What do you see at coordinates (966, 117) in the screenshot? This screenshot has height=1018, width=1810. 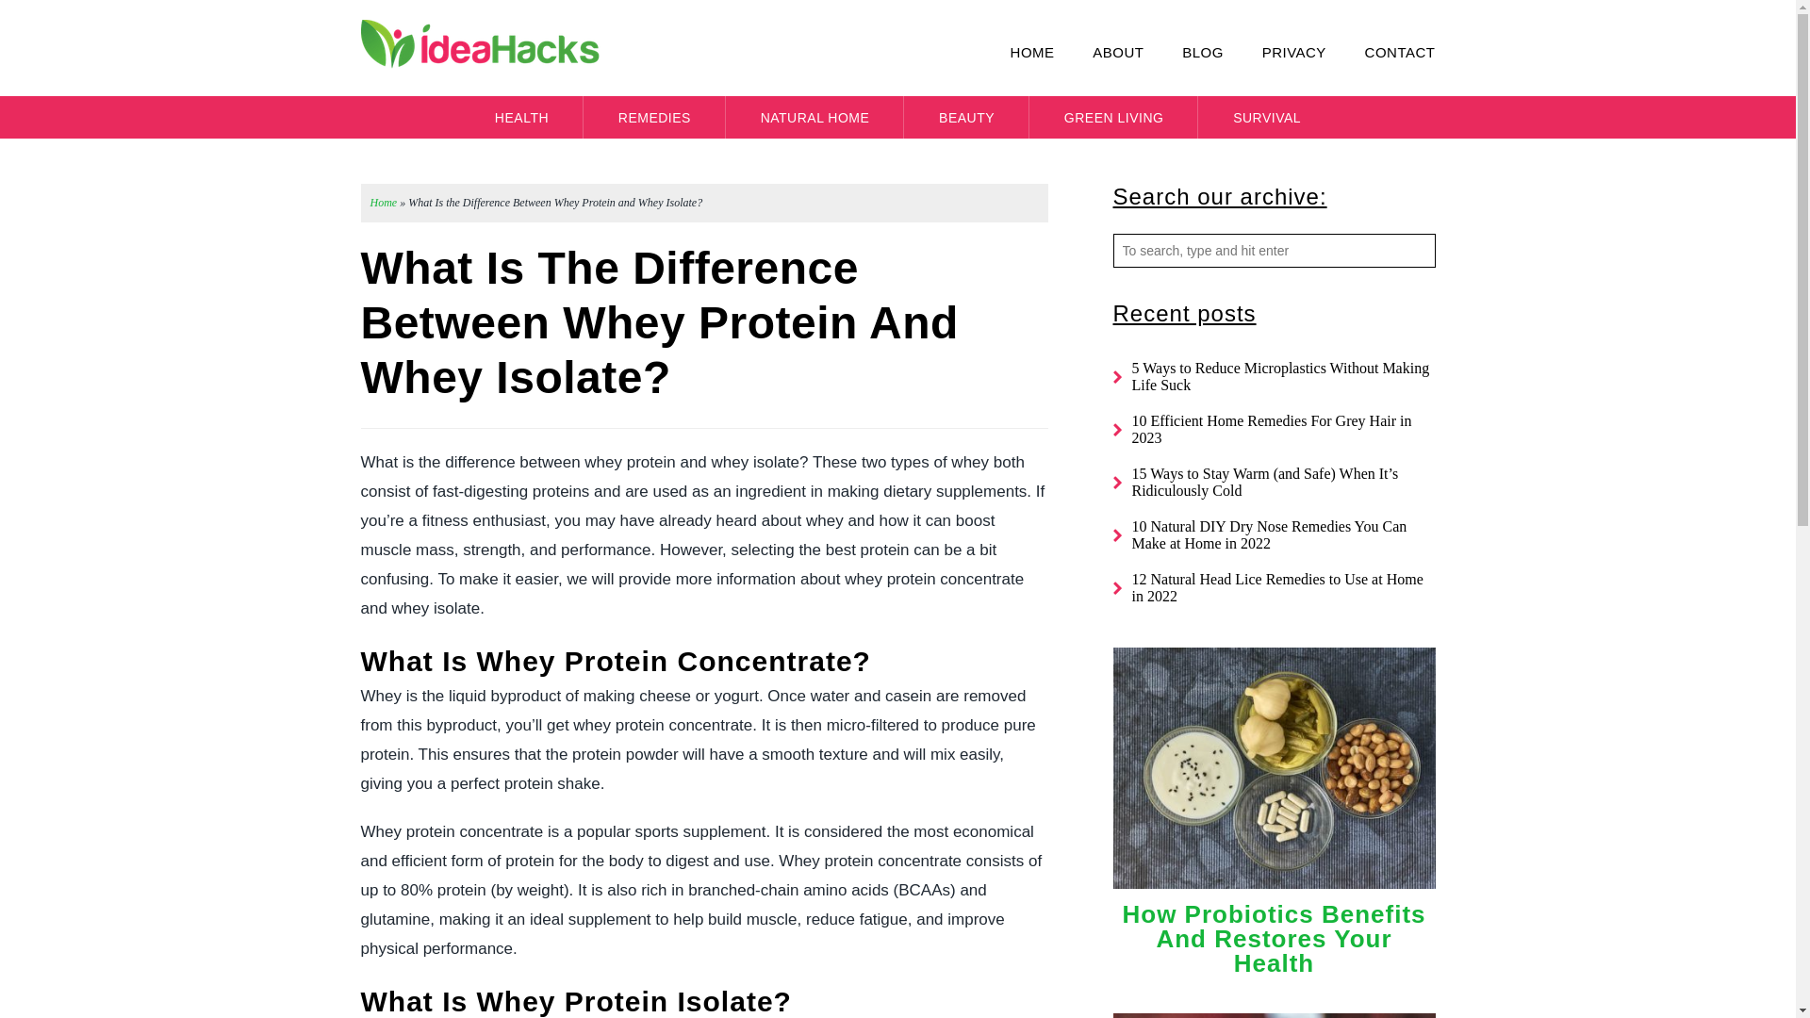 I see `BEAUTY` at bounding box center [966, 117].